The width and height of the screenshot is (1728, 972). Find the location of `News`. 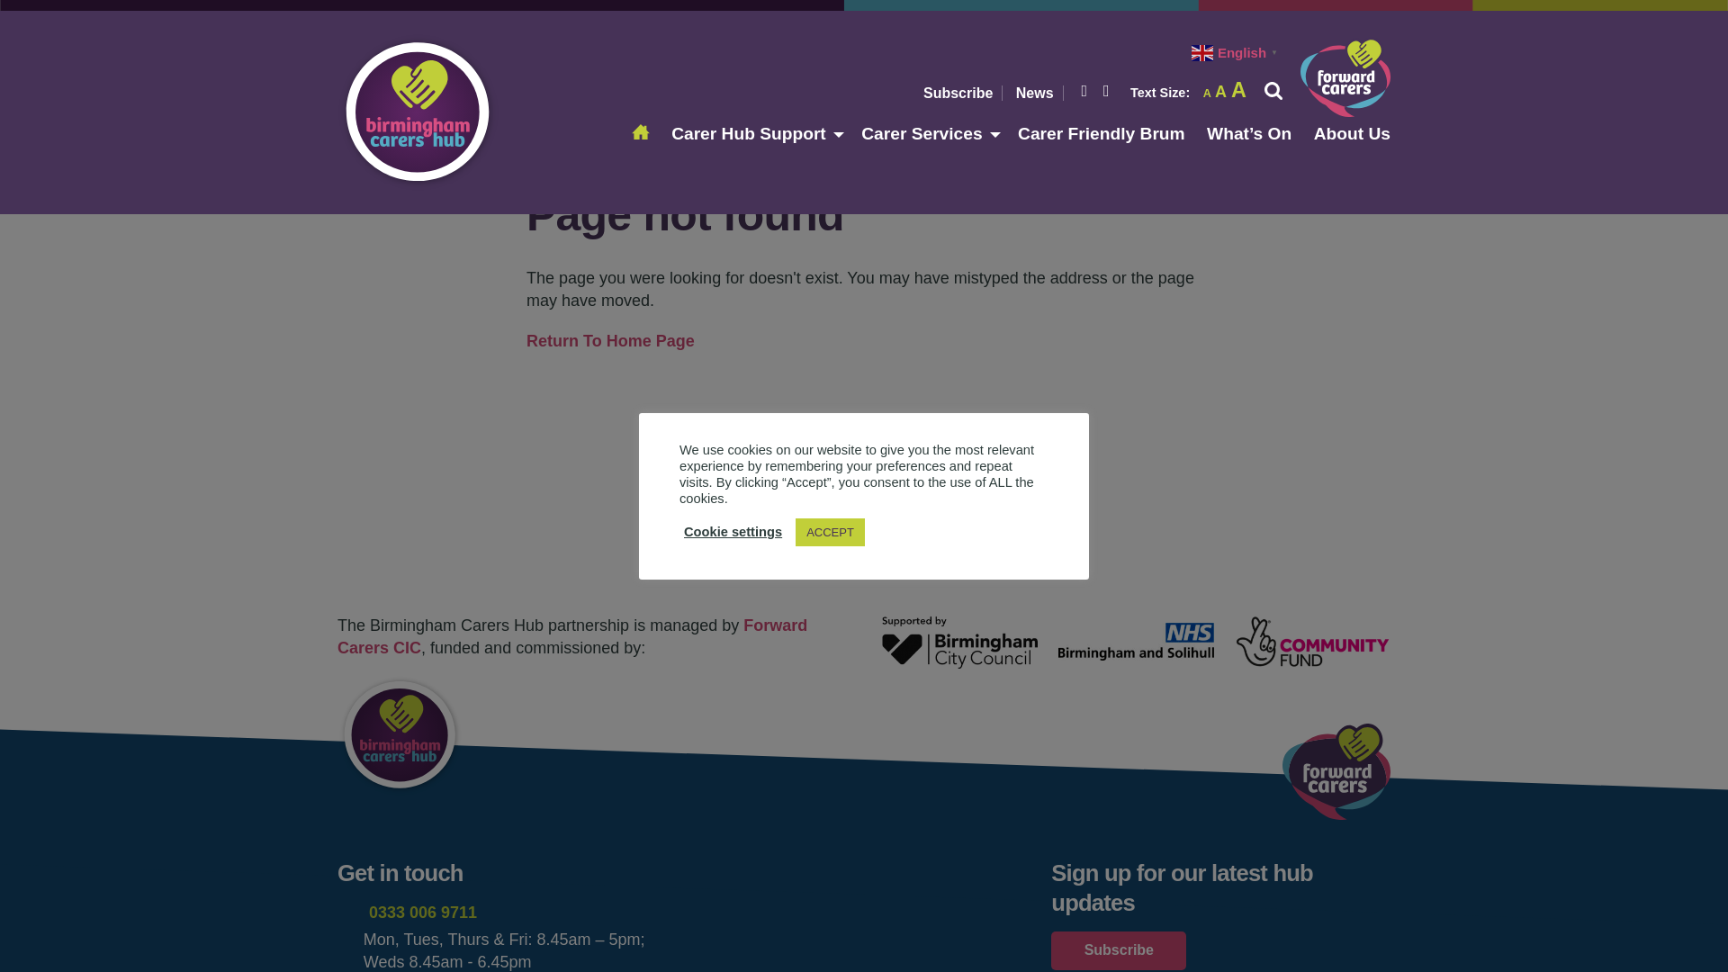

News is located at coordinates (1220, 92).